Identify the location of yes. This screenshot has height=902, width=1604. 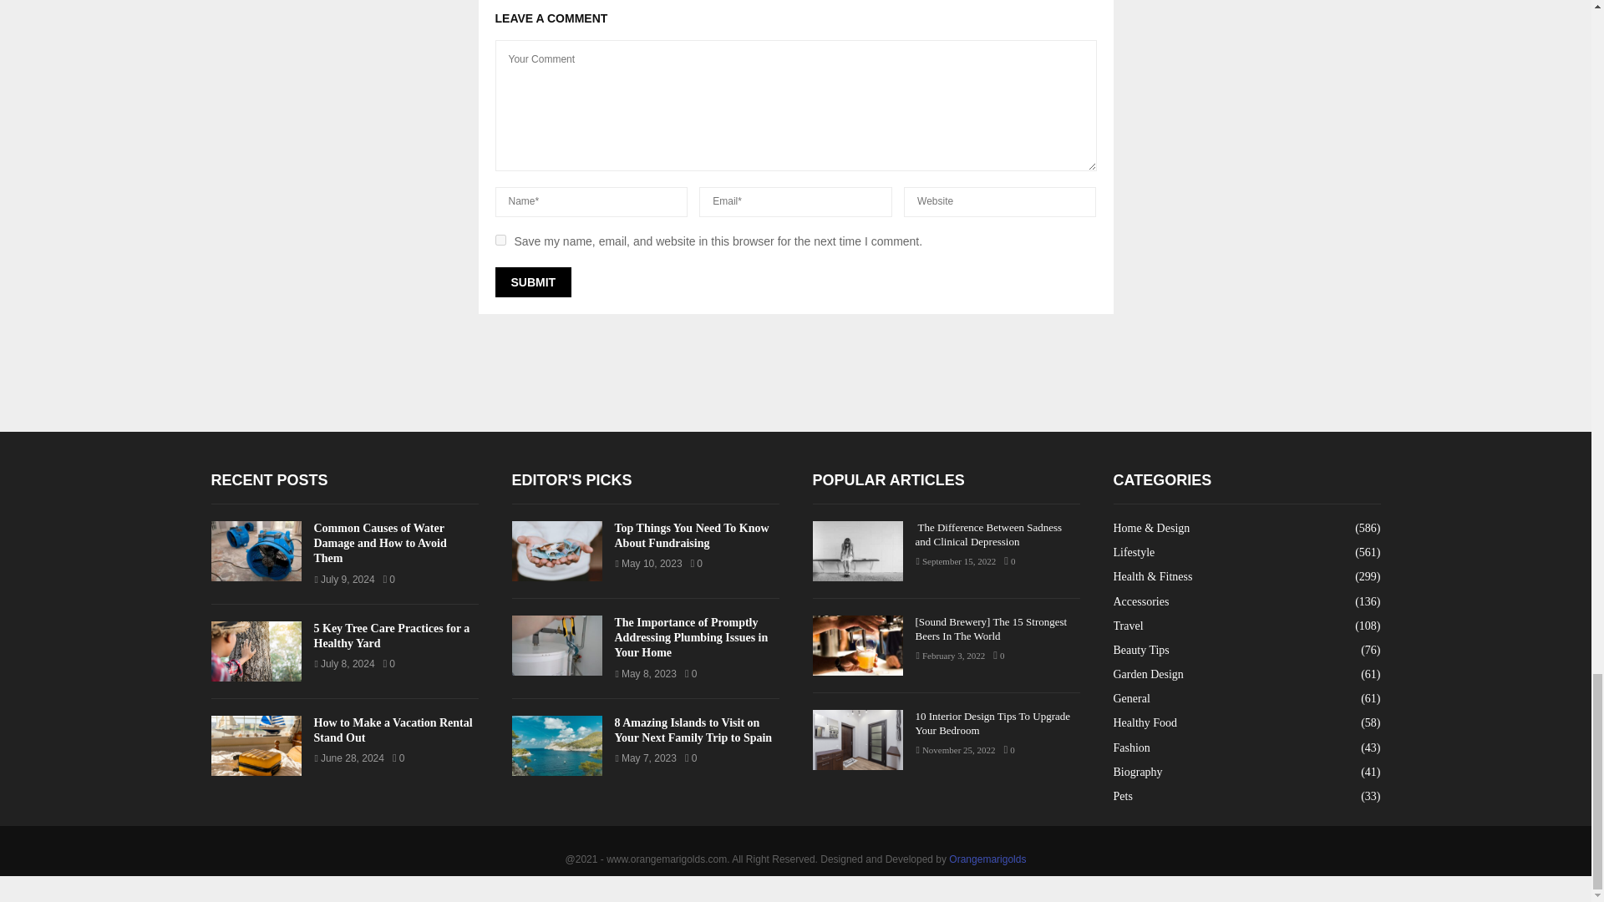
(500, 239).